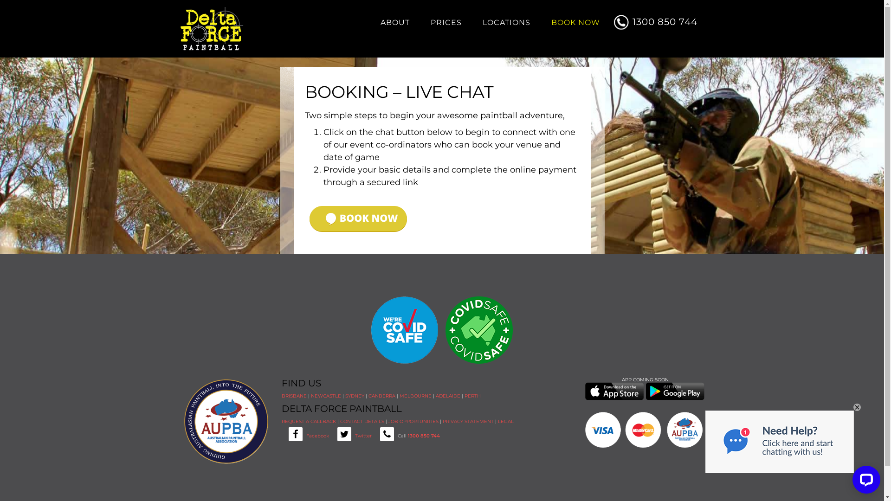 The image size is (891, 501). What do you see at coordinates (468, 421) in the screenshot?
I see `PRIVACY STATEMENT` at bounding box center [468, 421].